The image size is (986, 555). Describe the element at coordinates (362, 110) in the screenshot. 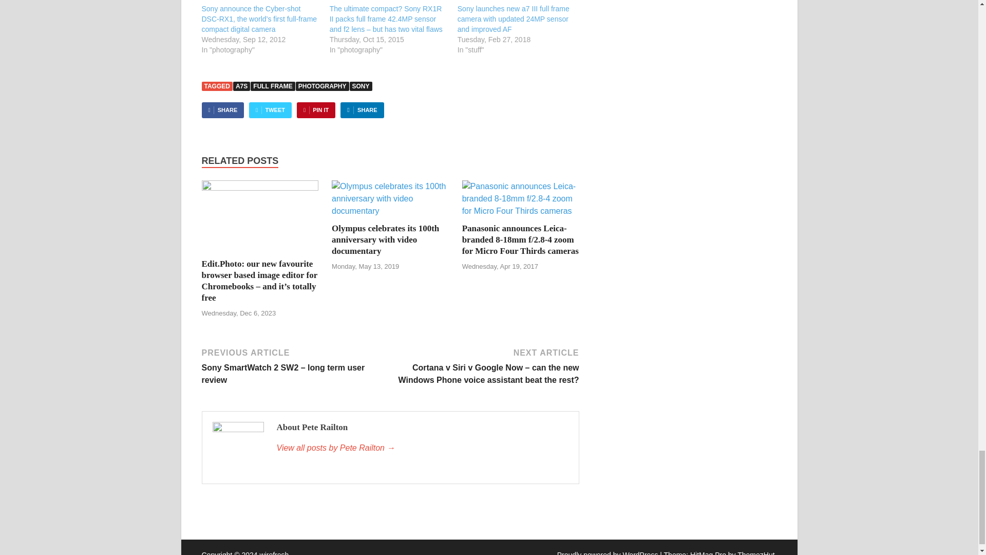

I see `SHARE` at that location.